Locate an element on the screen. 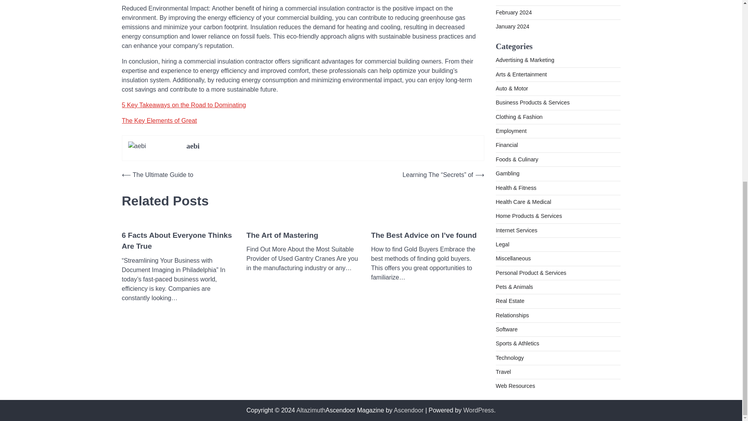  6 Facts About Everyone Thinks Are True is located at coordinates (178, 241).